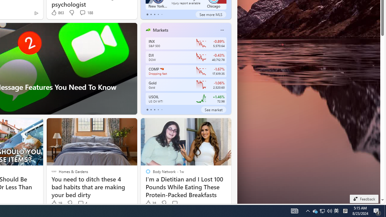 Image resolution: width=386 pixels, height=217 pixels. I want to click on NASDAQ, so click(162, 69).